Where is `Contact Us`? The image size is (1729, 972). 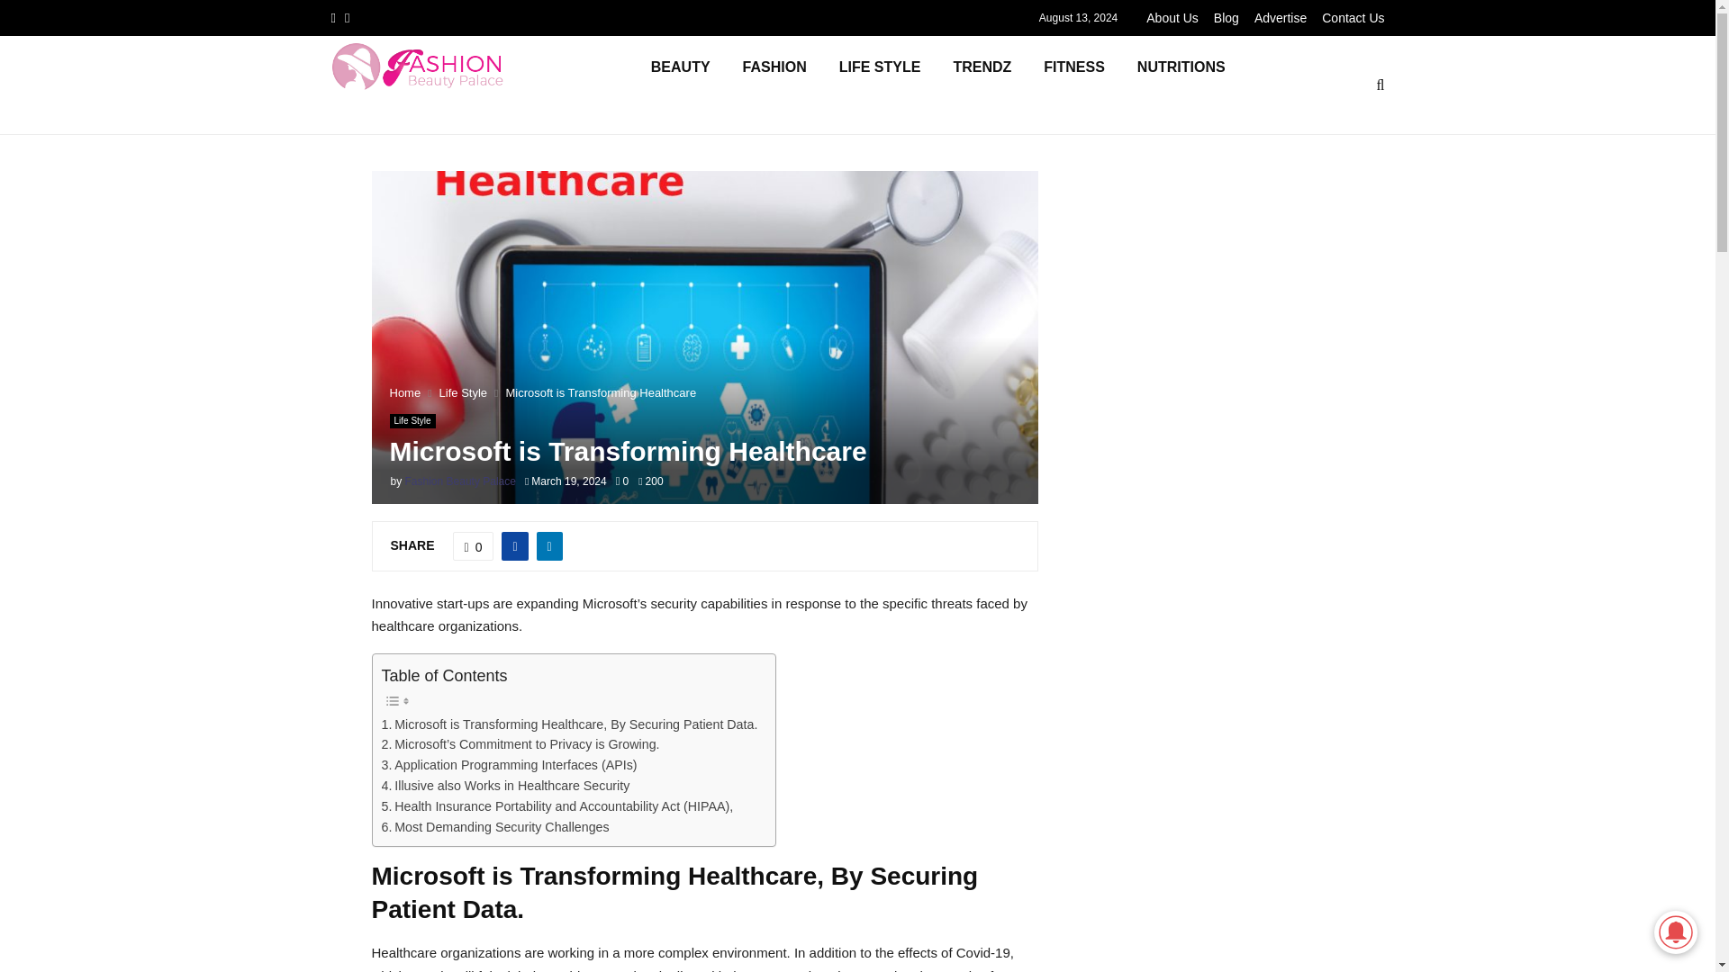
Contact Us is located at coordinates (1353, 18).